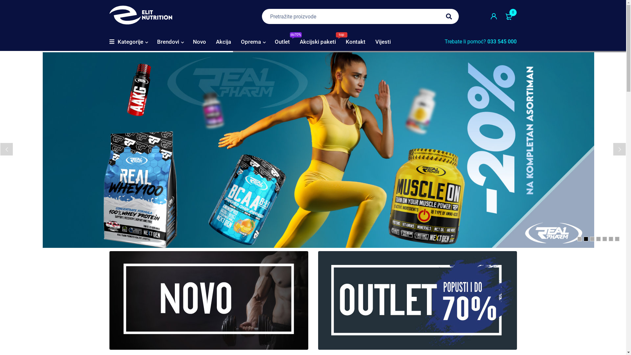 The width and height of the screenshot is (631, 355). What do you see at coordinates (318, 42) in the screenshot?
I see `Akcijski paketi
top` at bounding box center [318, 42].